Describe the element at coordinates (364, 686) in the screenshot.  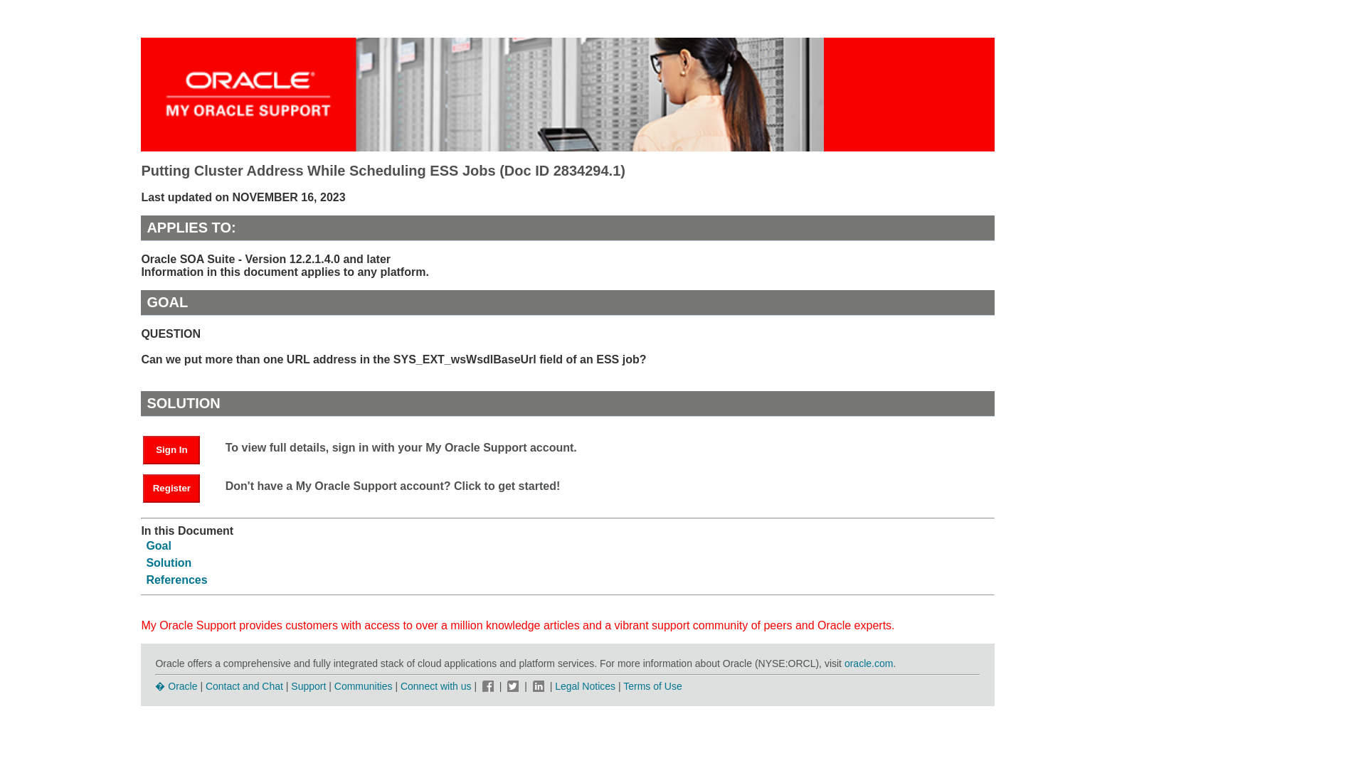
I see `Communities` at that location.